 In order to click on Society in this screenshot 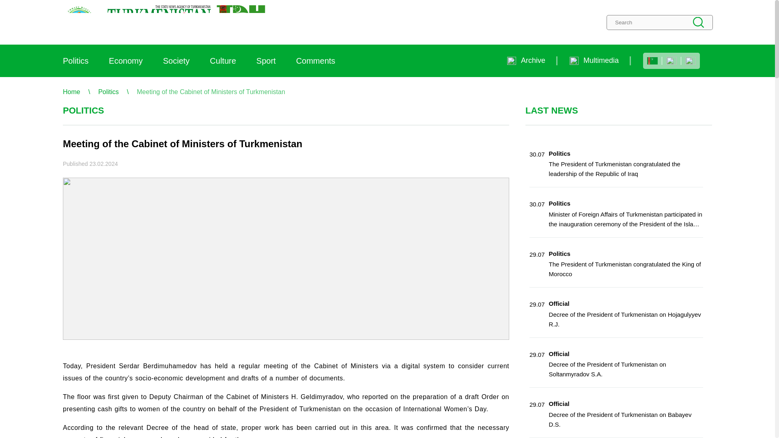, I will do `click(176, 61)`.